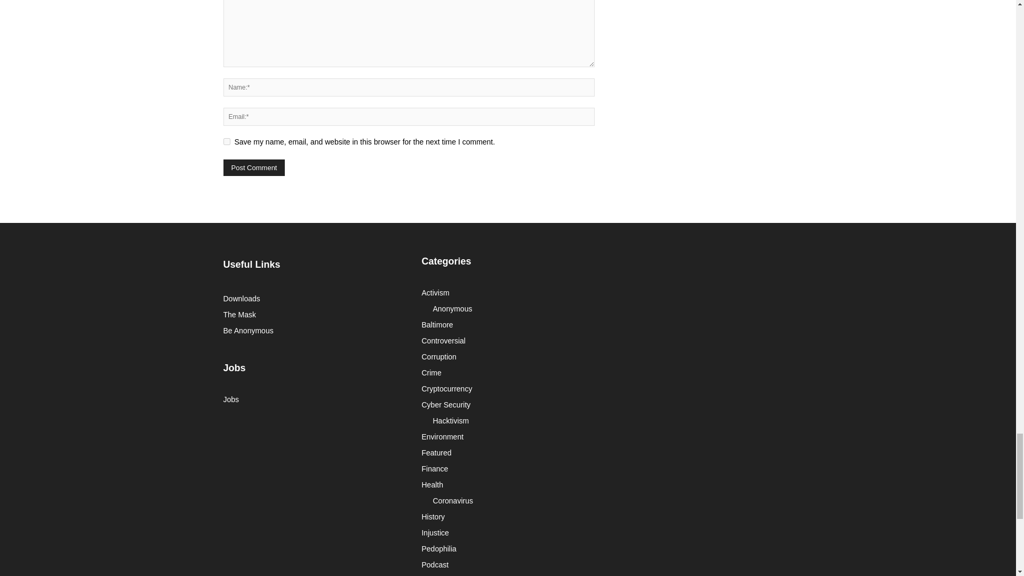 Image resolution: width=1024 pixels, height=576 pixels. Describe the element at coordinates (226, 142) in the screenshot. I see `yes` at that location.